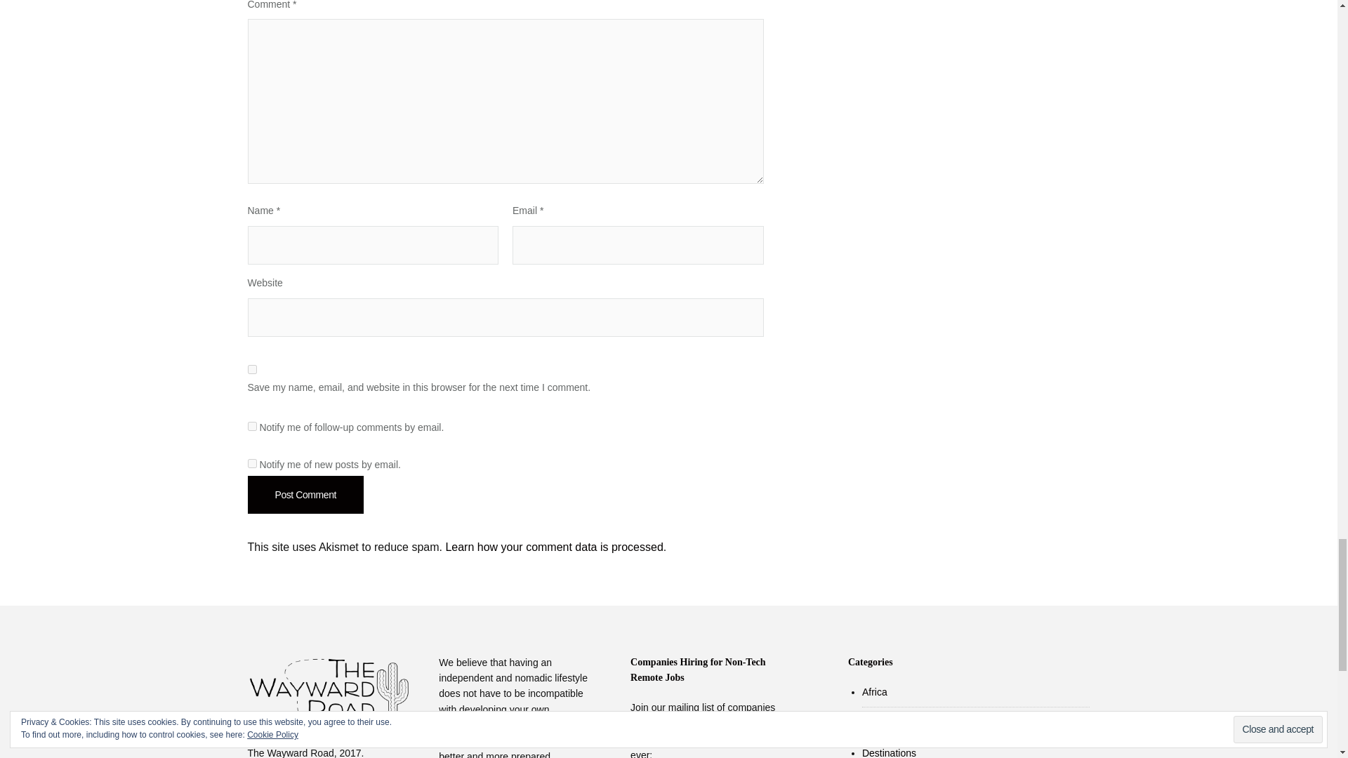  What do you see at coordinates (251, 426) in the screenshot?
I see `subscribe` at bounding box center [251, 426].